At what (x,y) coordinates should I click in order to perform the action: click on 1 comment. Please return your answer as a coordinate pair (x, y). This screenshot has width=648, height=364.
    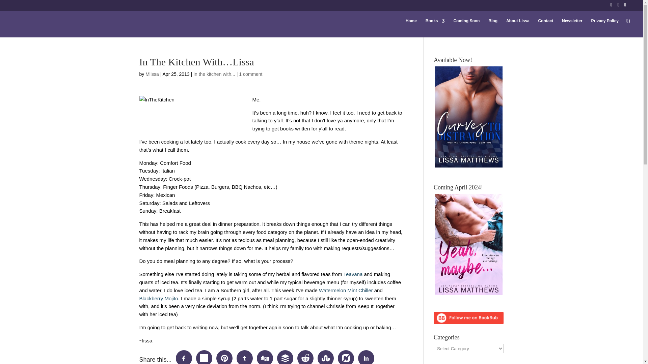
    Looking at the image, I should click on (250, 74).